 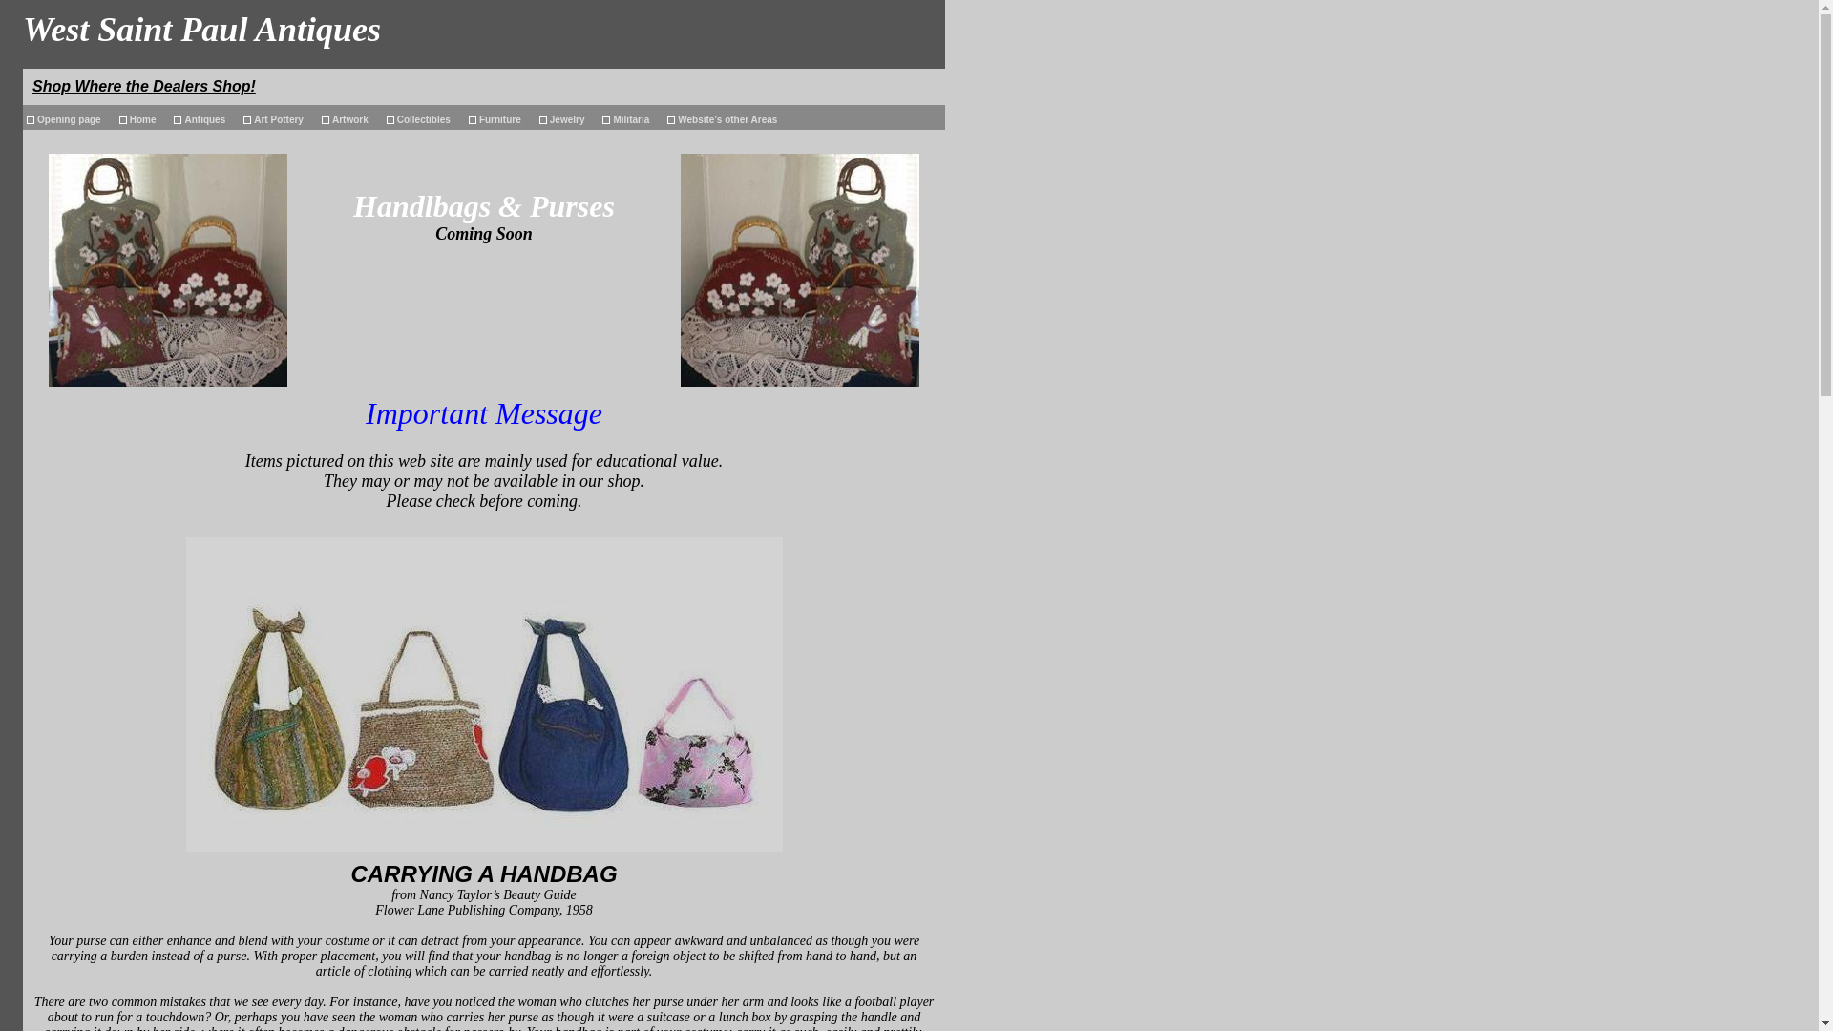 I want to click on Opening page, so click(x=69, y=117).